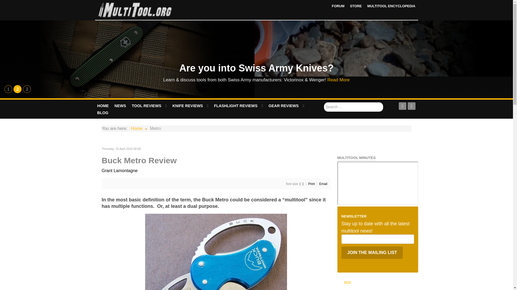  Describe the element at coordinates (120, 106) in the screenshot. I see `NEWS` at that location.